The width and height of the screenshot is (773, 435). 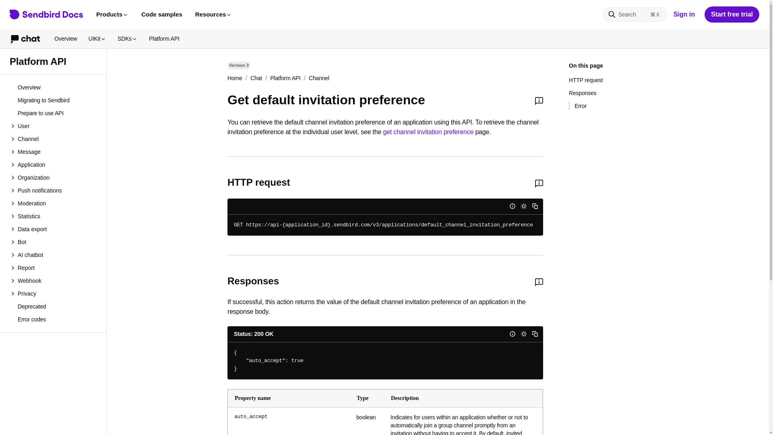 I want to click on Resources, so click(x=213, y=14).